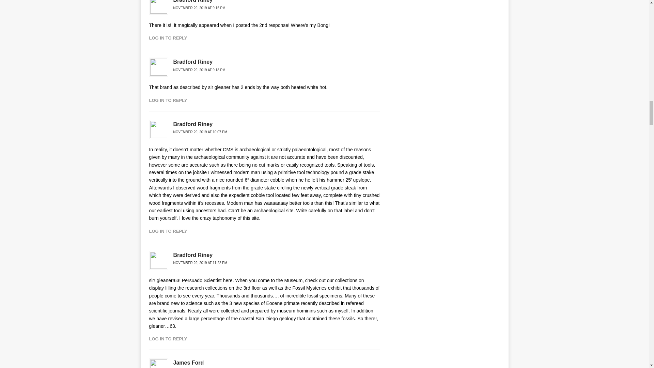 The image size is (654, 368). Describe the element at coordinates (168, 231) in the screenshot. I see `LOG IN TO REPLY` at that location.